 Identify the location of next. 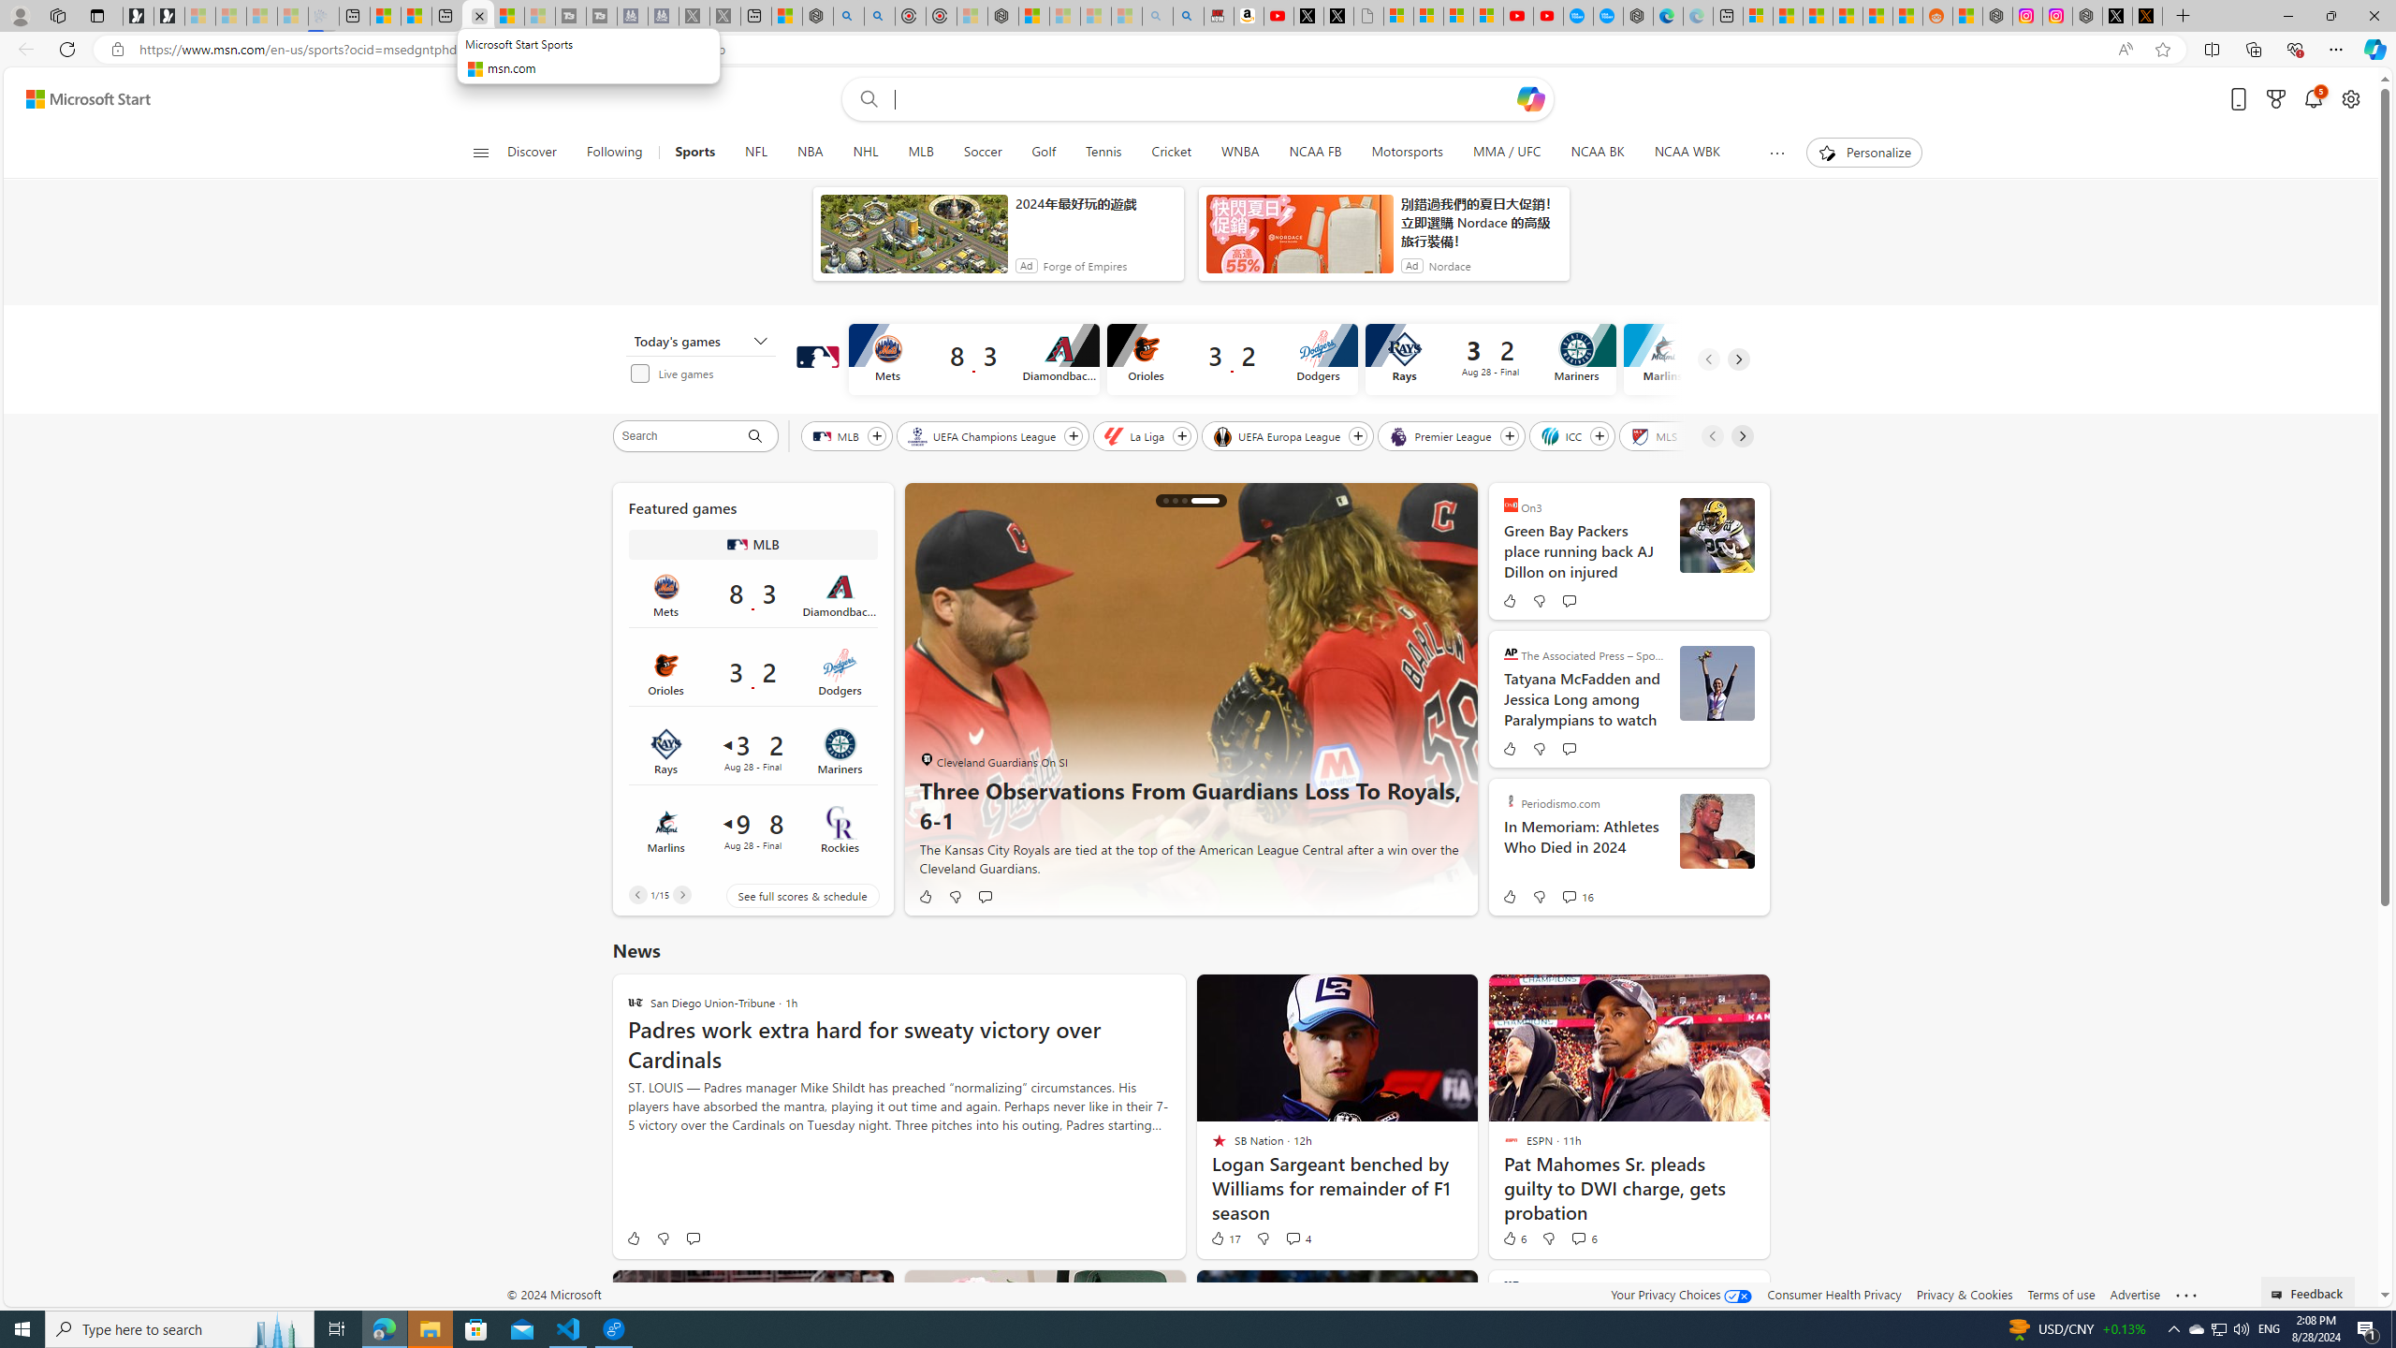
(1452, 699).